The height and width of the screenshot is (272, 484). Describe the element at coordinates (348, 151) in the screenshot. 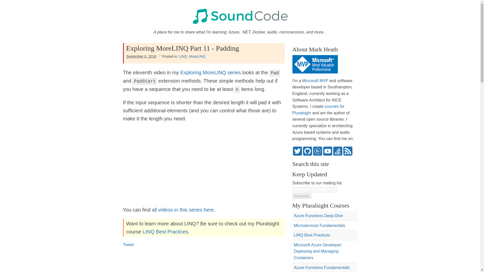

I see `RSS Feed` at that location.